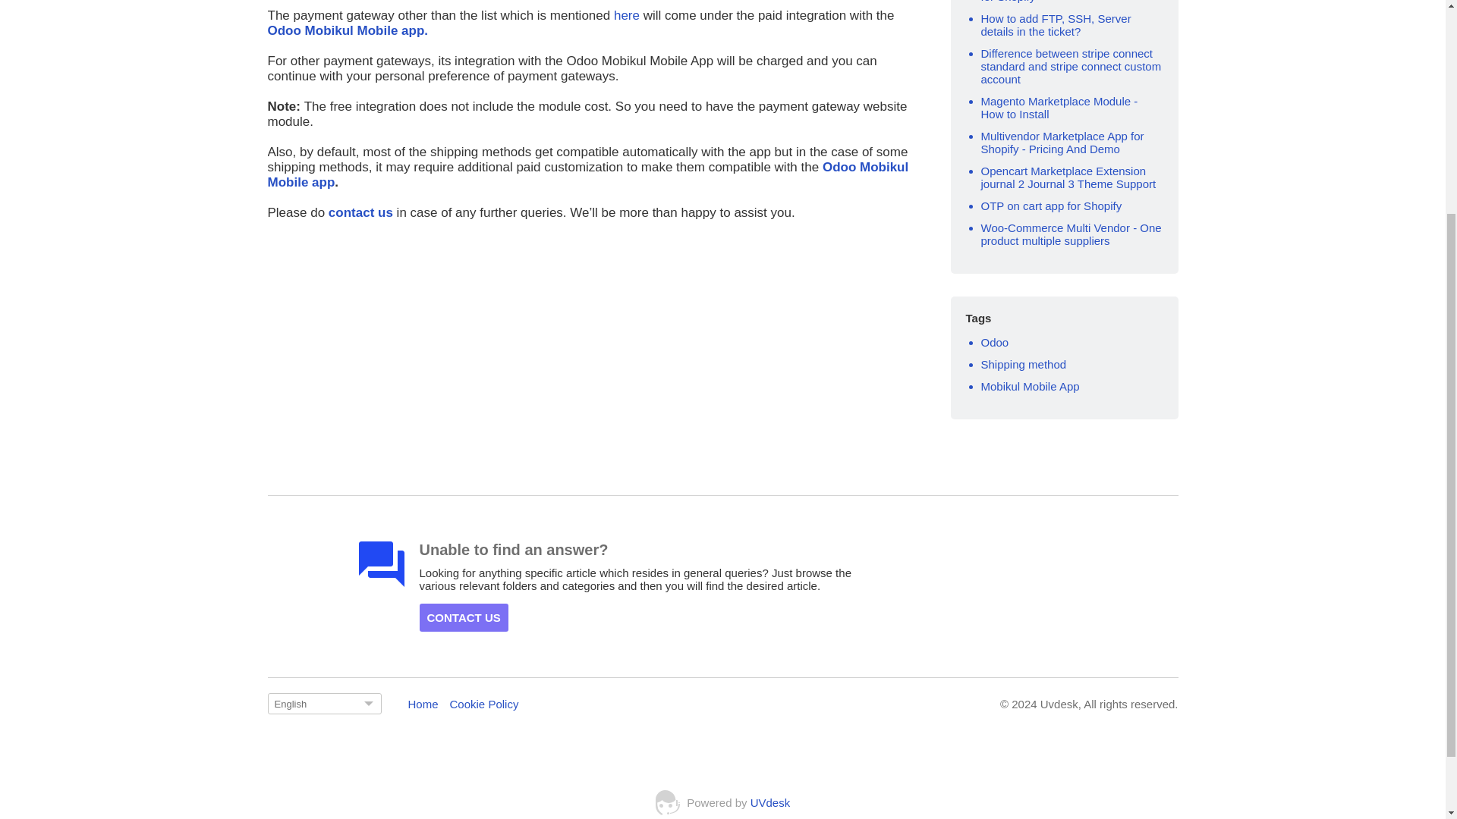  Describe the element at coordinates (1030, 387) in the screenshot. I see `Mobikul Mobile App` at that location.